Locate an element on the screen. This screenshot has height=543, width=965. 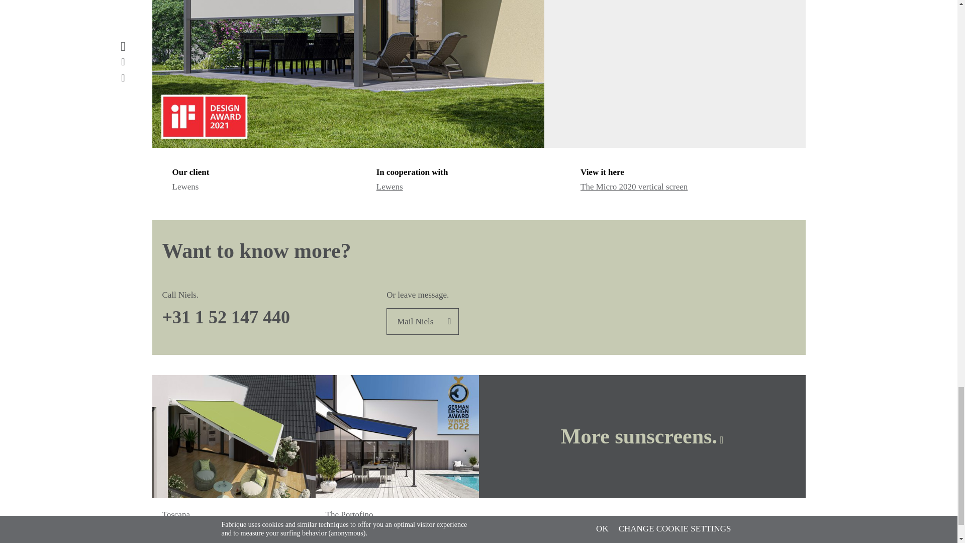
Lewens is located at coordinates (390, 187).